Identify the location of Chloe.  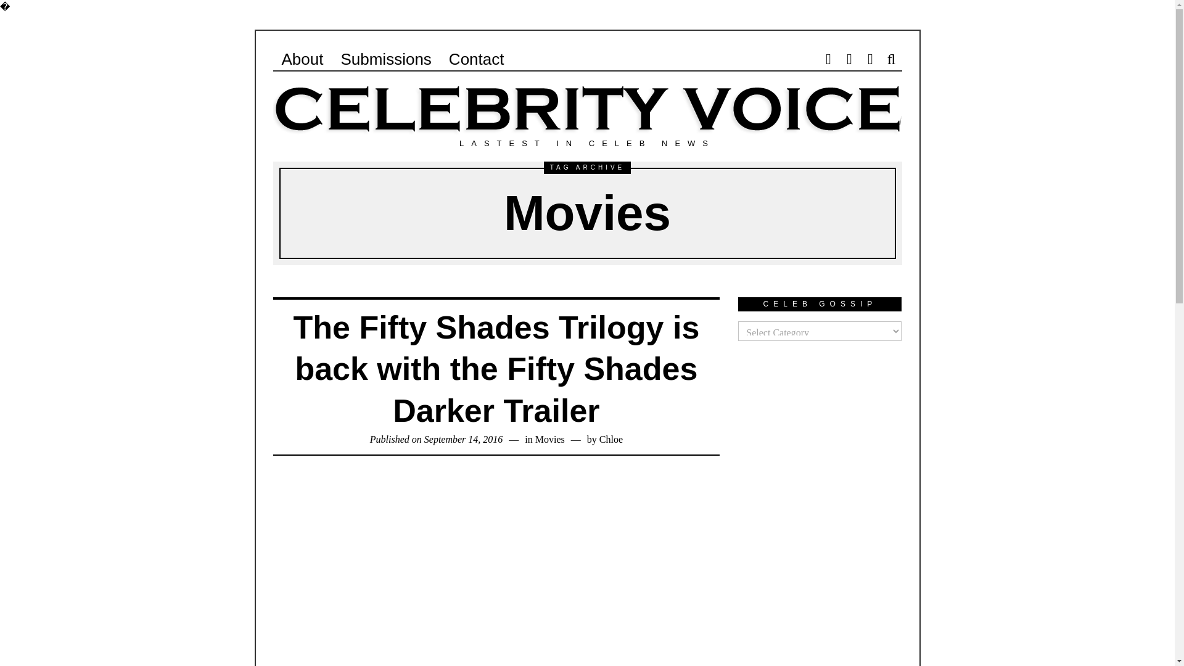
(610, 439).